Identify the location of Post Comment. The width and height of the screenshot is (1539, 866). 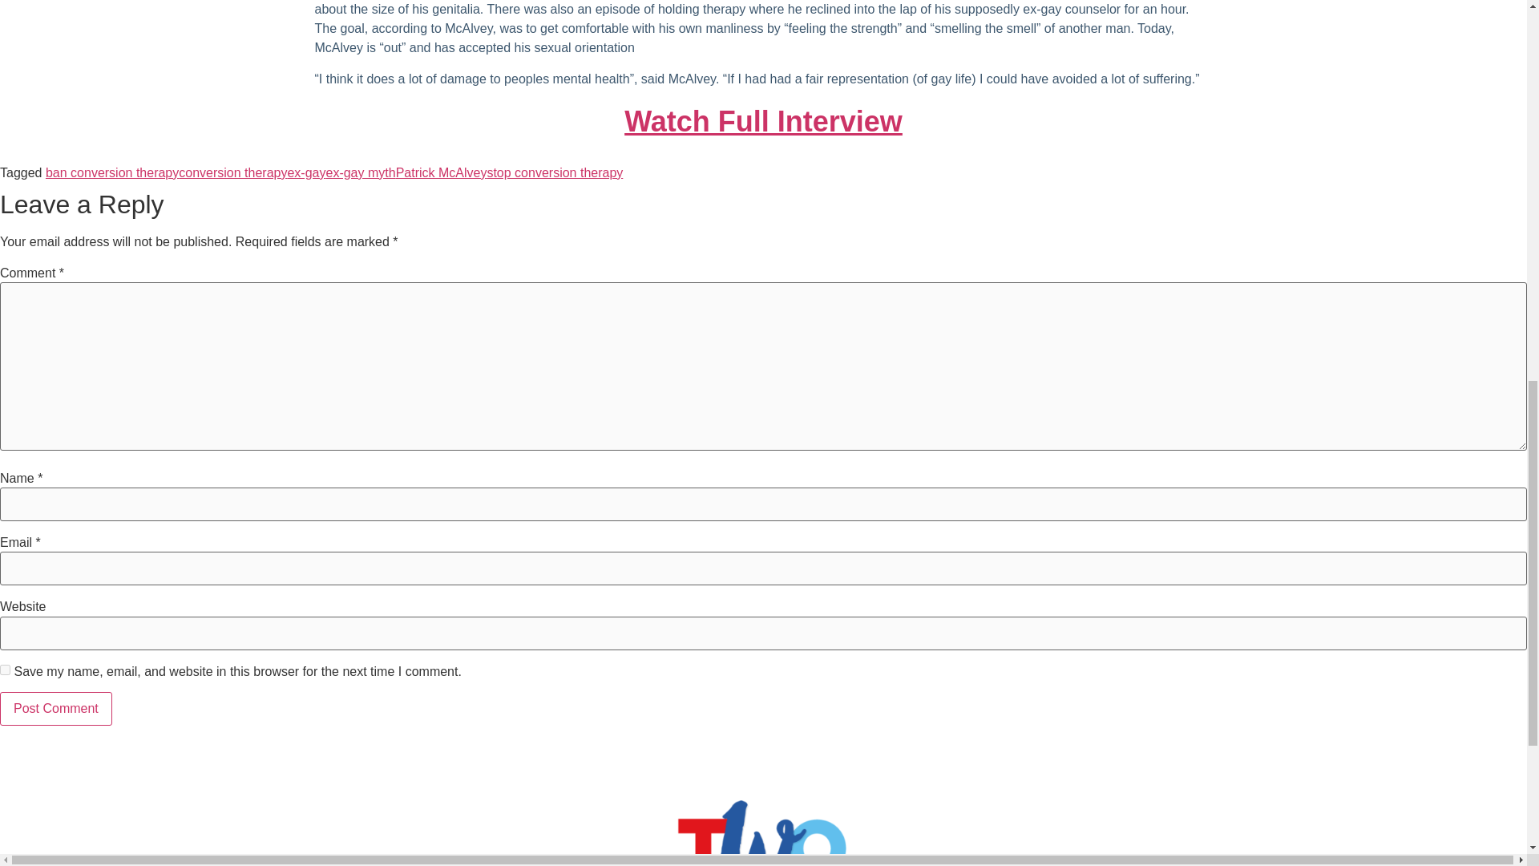
(56, 709).